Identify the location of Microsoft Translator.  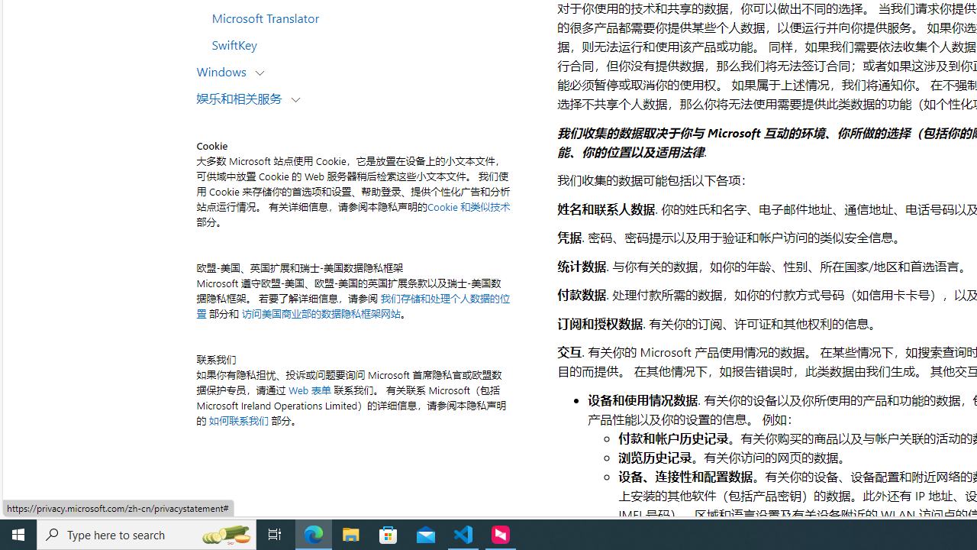
(369, 18).